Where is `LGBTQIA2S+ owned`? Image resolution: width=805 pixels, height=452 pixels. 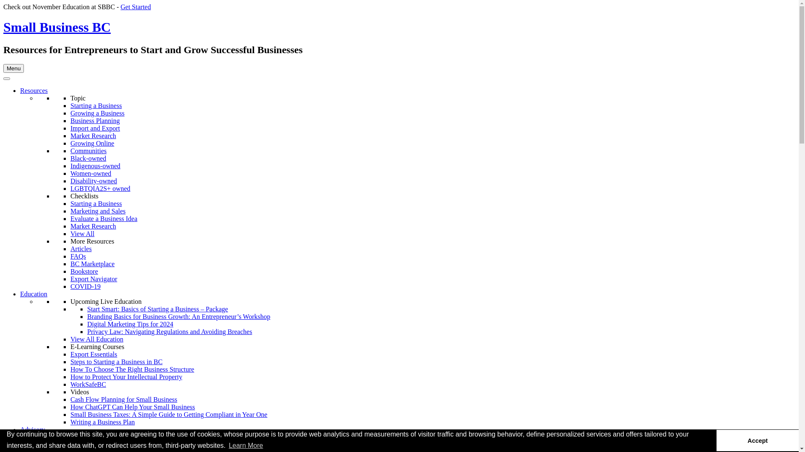
LGBTQIA2S+ owned is located at coordinates (101, 188).